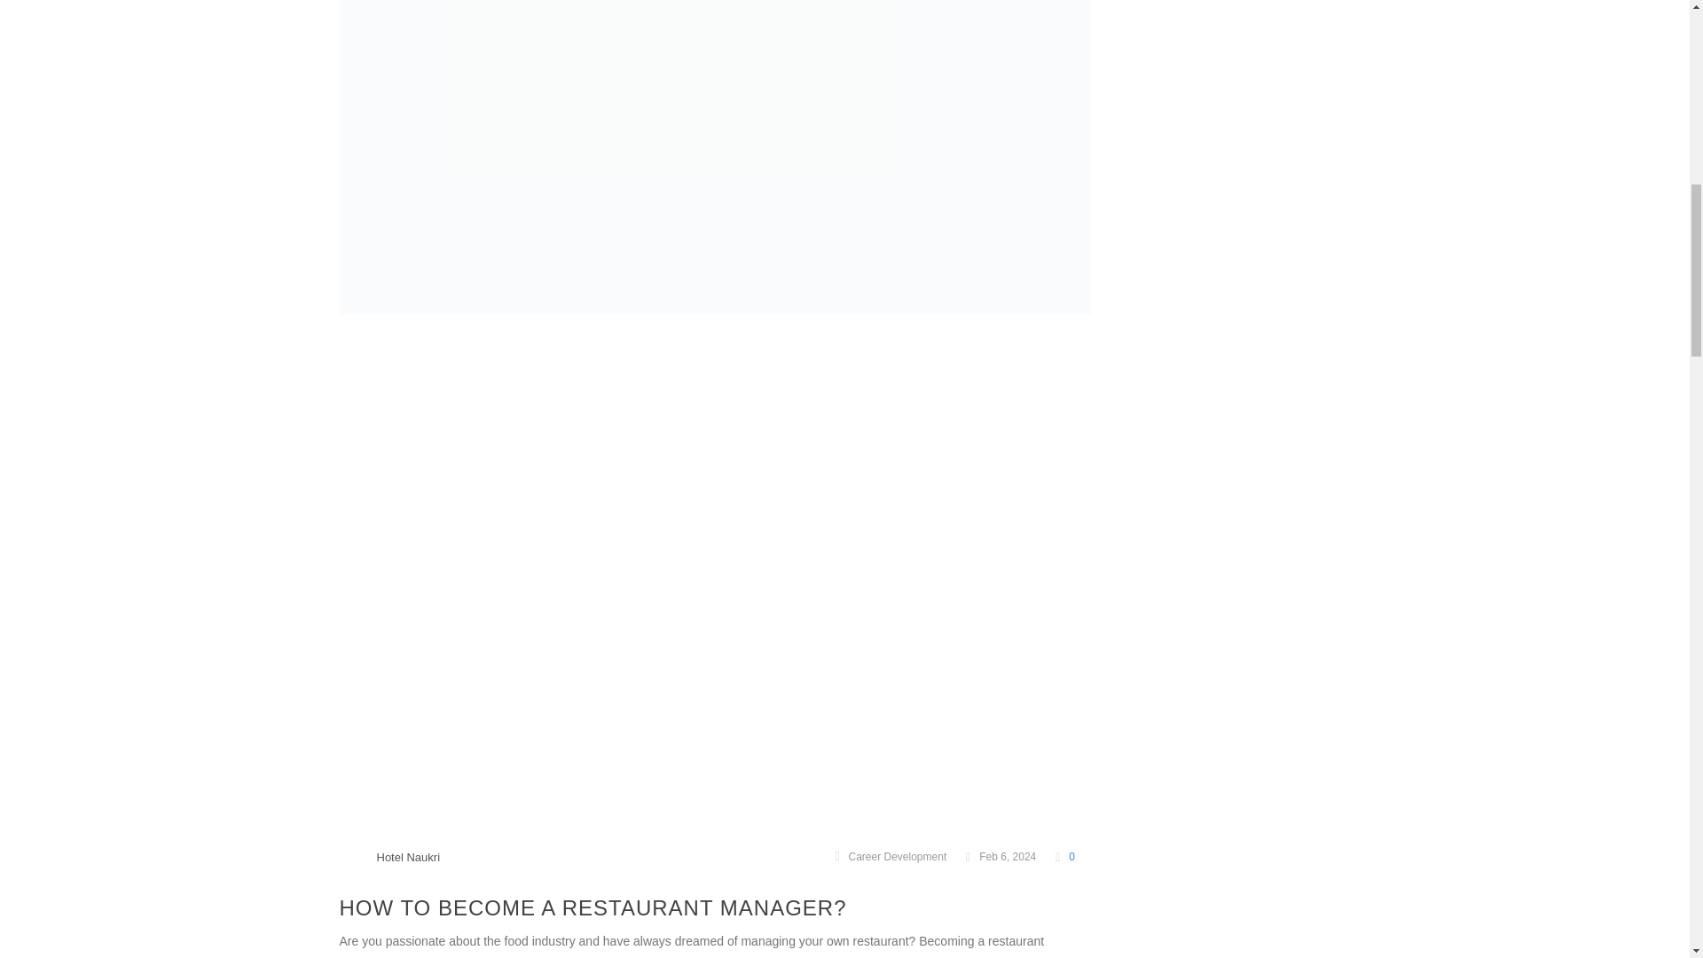 The height and width of the screenshot is (958, 1703). I want to click on Career Development, so click(898, 857).